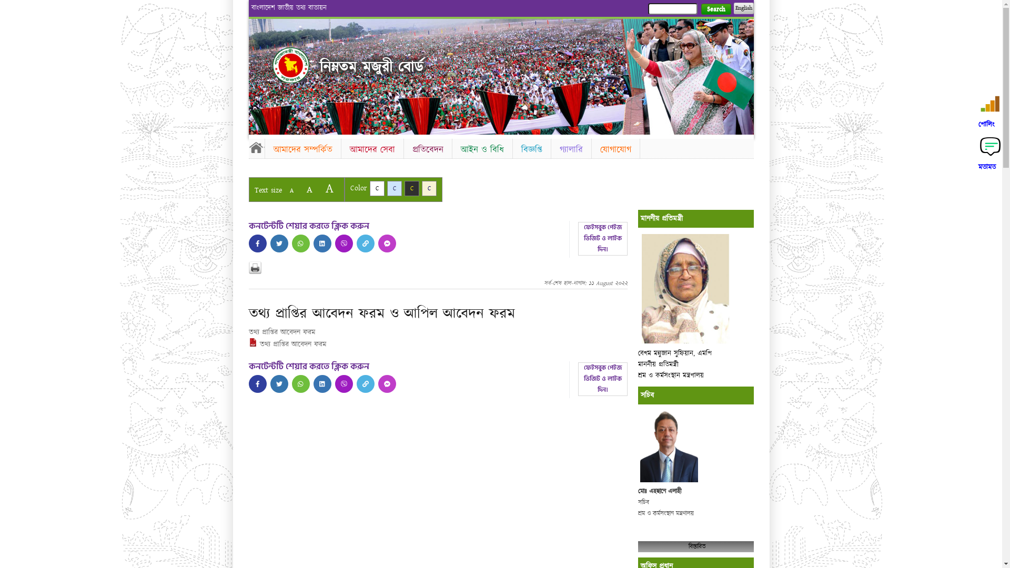  I want to click on Home, so click(256, 147).